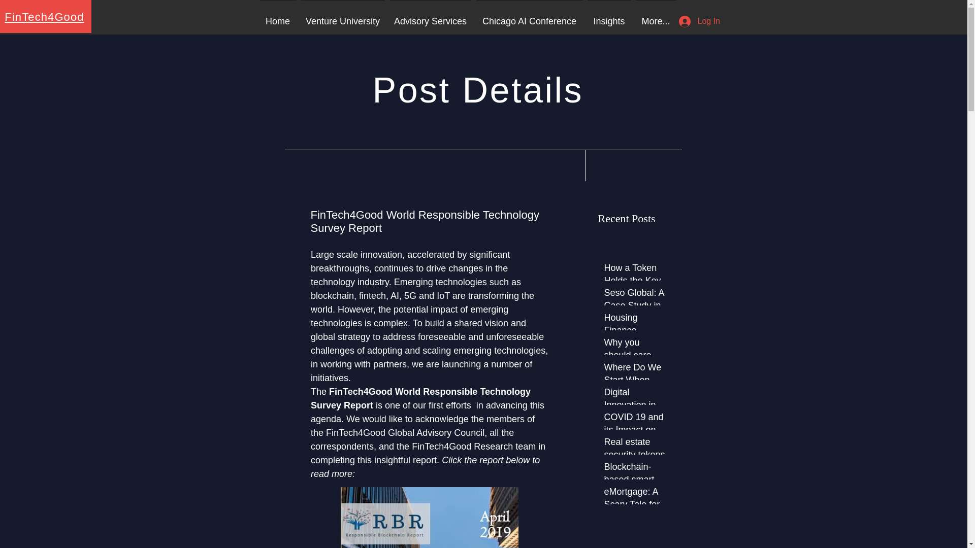  I want to click on Log In, so click(698, 21).